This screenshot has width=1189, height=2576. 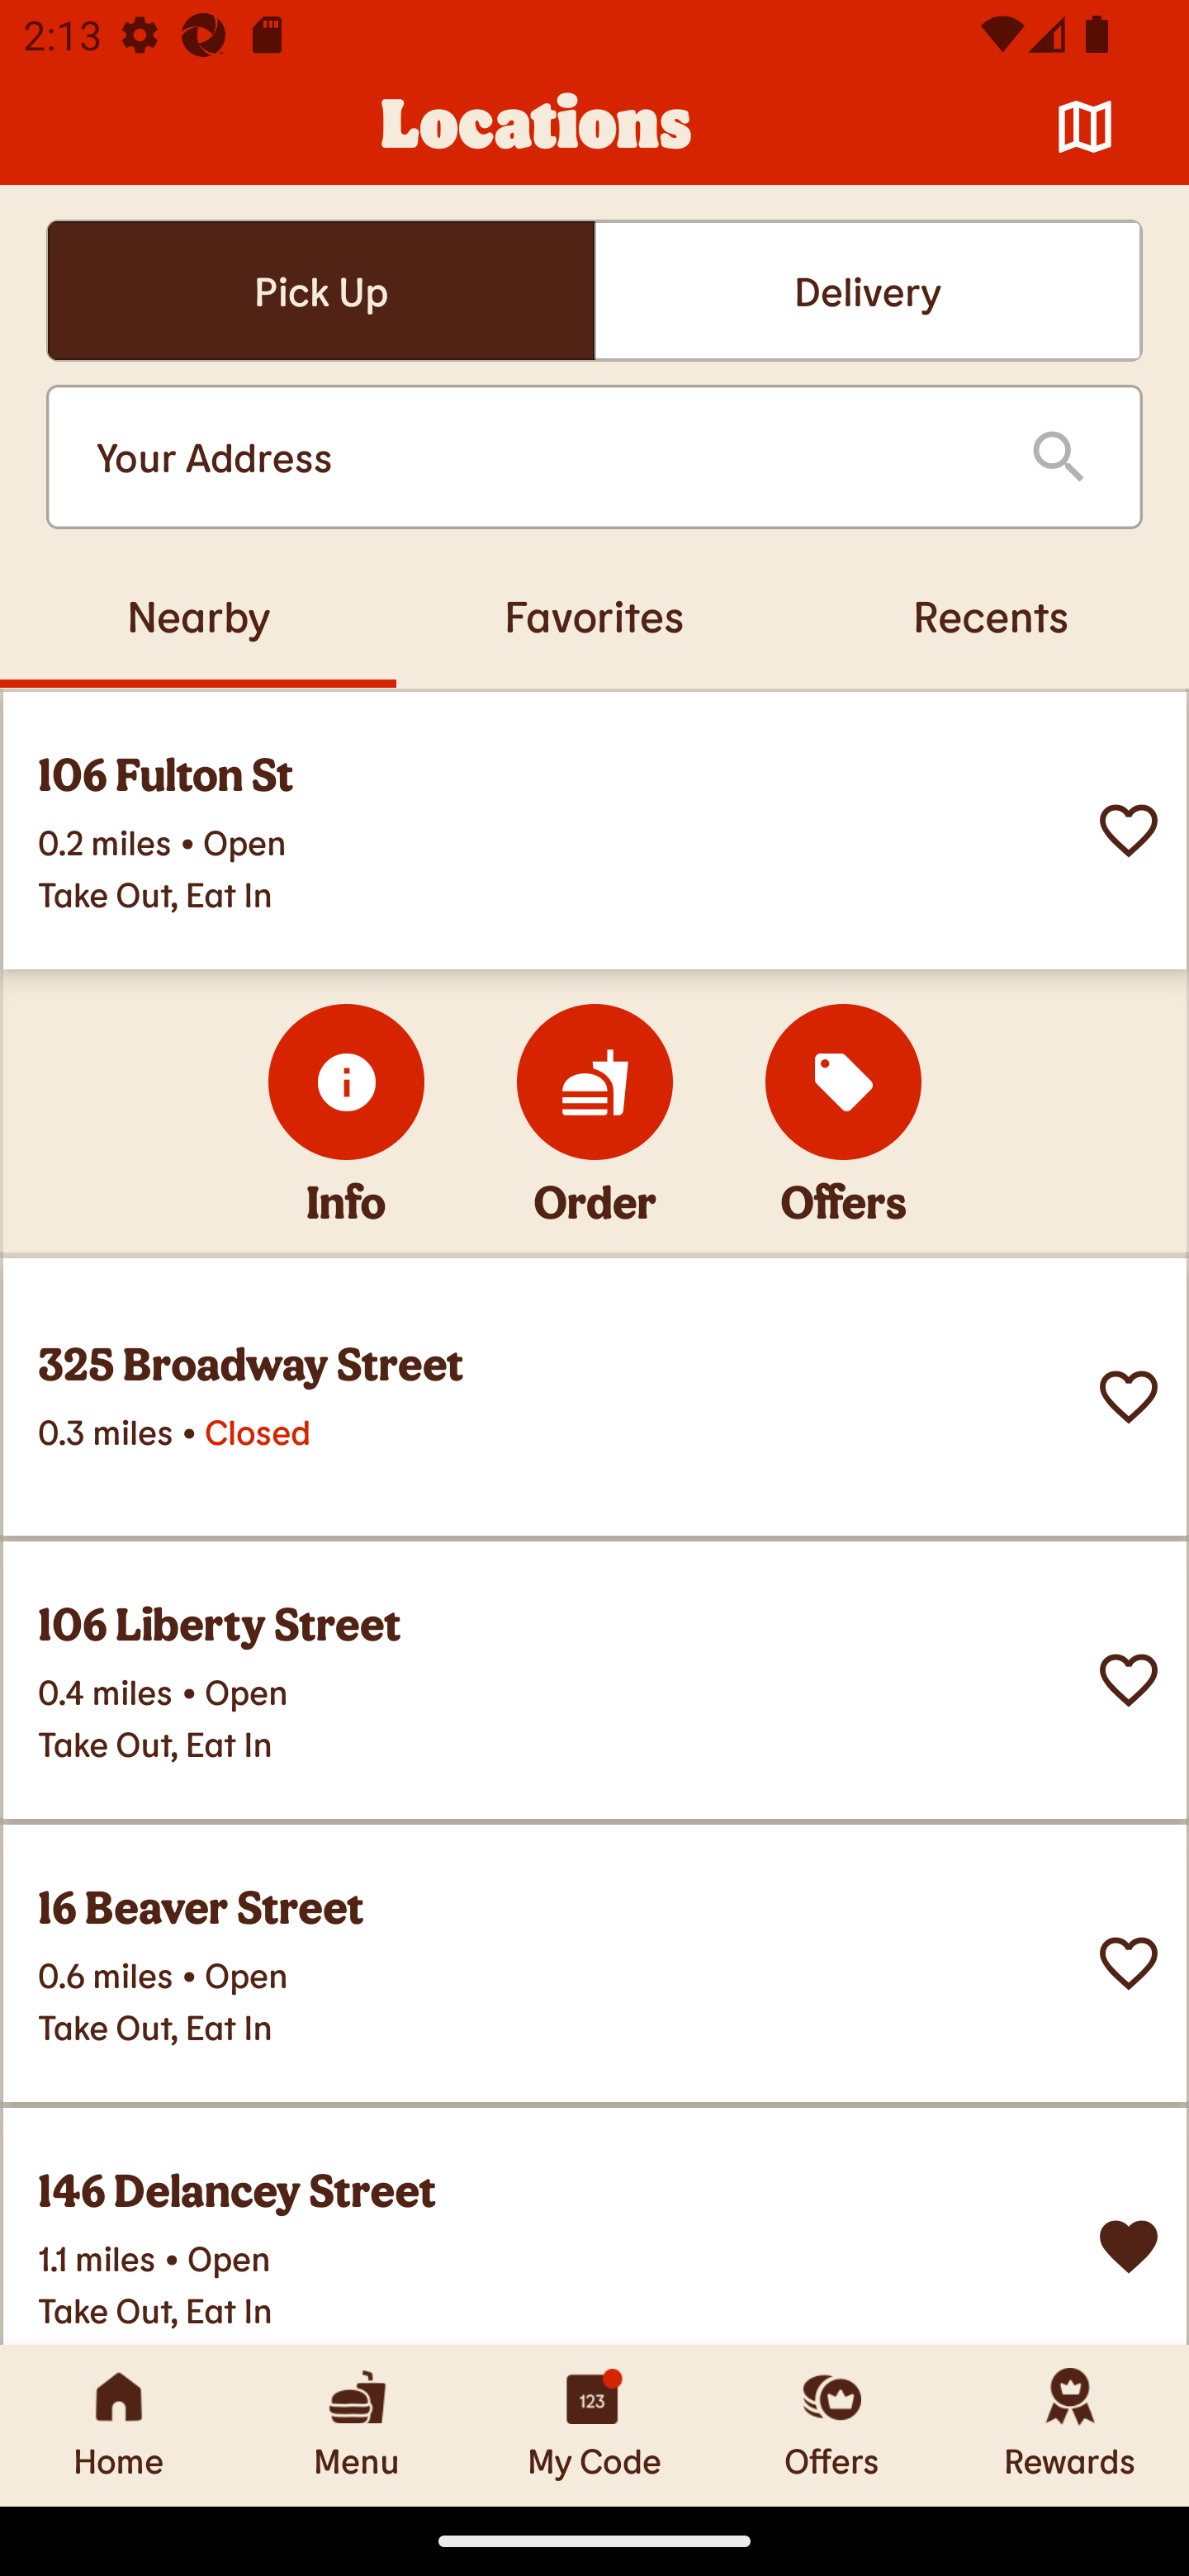 I want to click on Pick UpSelected Pick UpSelected Pick Up, so click(x=320, y=291).